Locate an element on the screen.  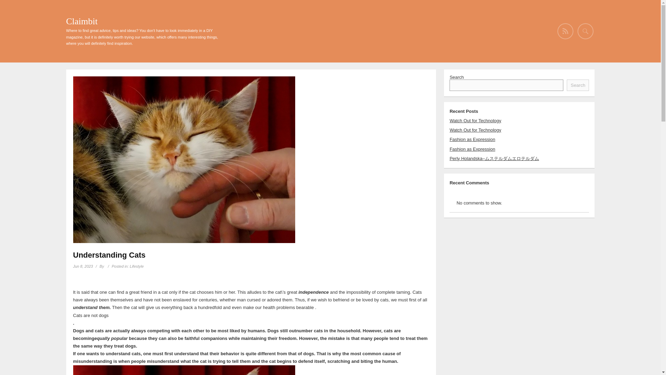
Lifestyle is located at coordinates (137, 266).